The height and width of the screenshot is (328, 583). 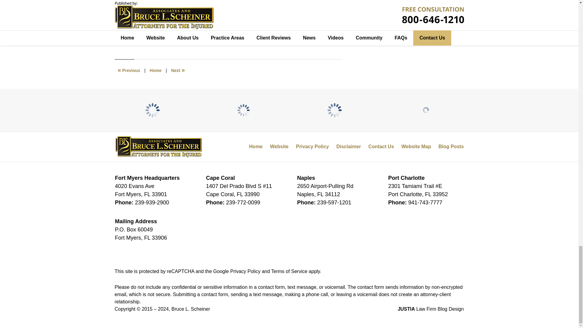 What do you see at coordinates (156, 36) in the screenshot?
I see `Nursing Home Abuse` at bounding box center [156, 36].